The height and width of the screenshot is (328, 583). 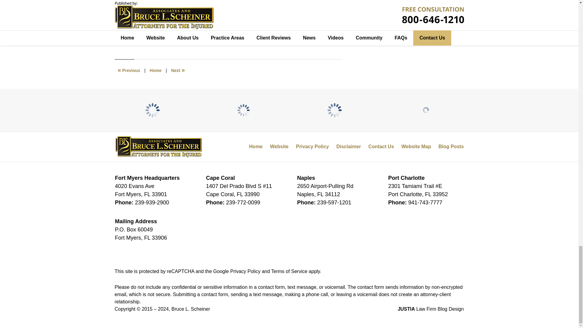 What do you see at coordinates (156, 36) in the screenshot?
I see `Nursing Home Abuse` at bounding box center [156, 36].